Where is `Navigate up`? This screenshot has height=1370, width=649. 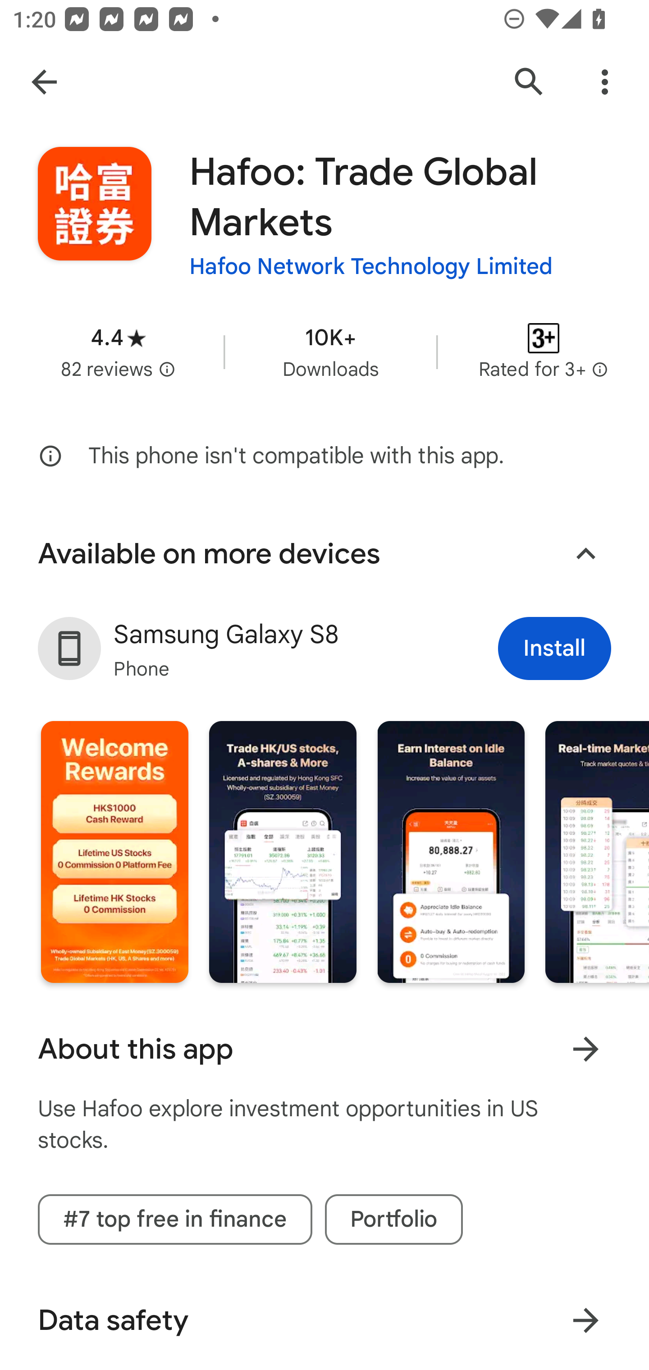 Navigate up is located at coordinates (44, 82).